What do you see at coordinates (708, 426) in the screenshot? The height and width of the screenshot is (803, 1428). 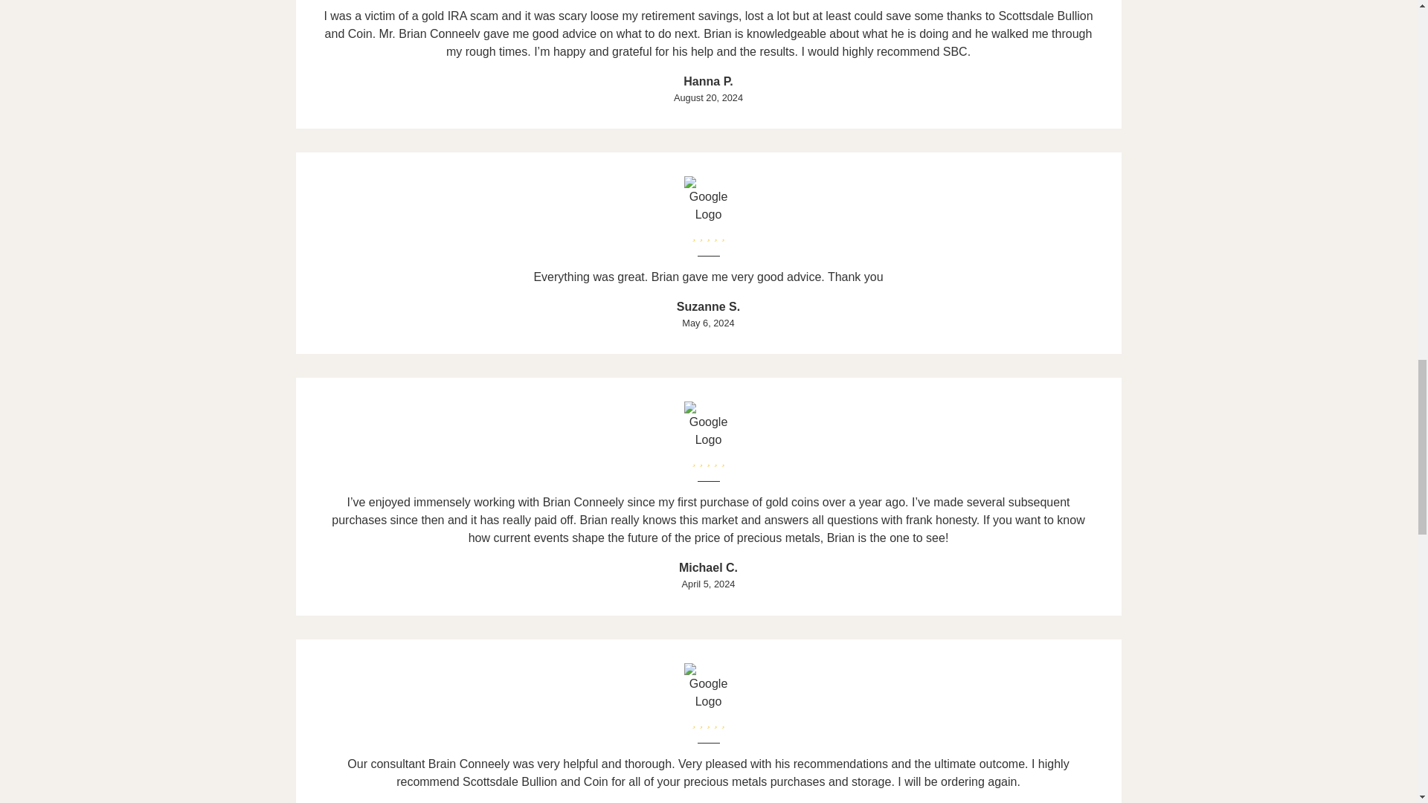 I see `Google Logo` at bounding box center [708, 426].